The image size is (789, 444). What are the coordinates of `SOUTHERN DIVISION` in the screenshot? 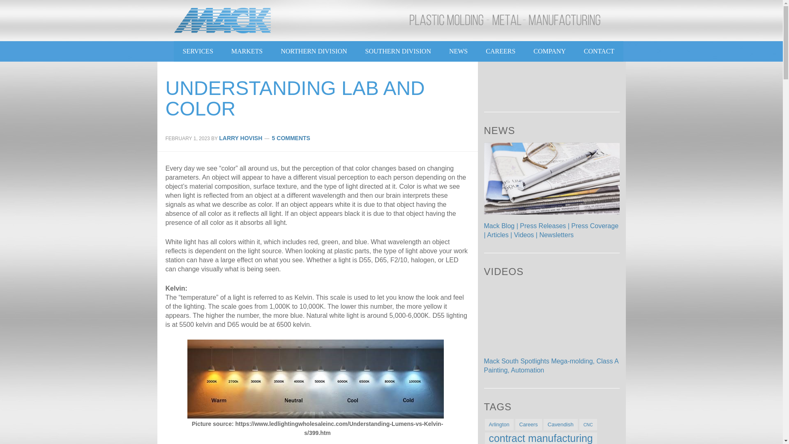 It's located at (397, 51).